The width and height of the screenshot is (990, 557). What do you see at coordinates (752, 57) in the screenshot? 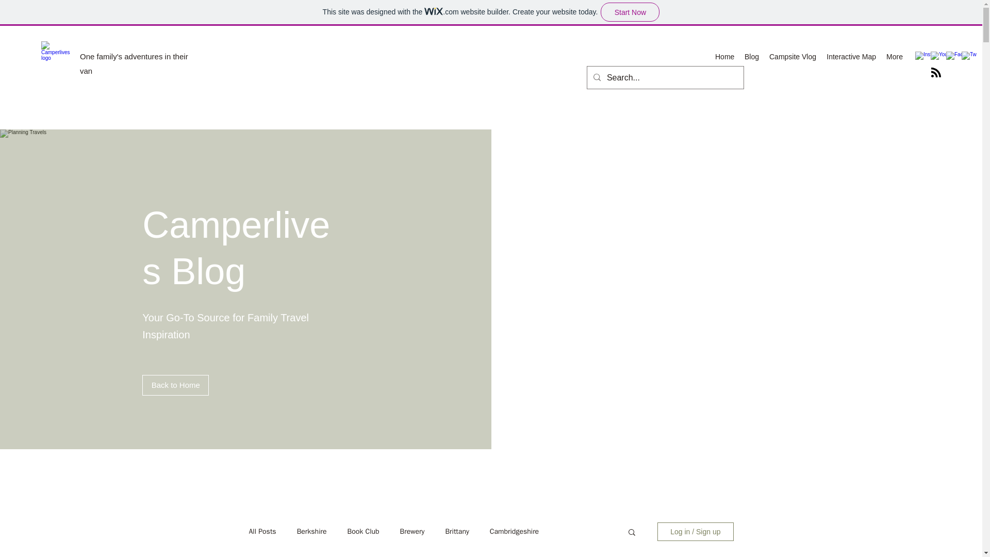
I see `Blog` at bounding box center [752, 57].